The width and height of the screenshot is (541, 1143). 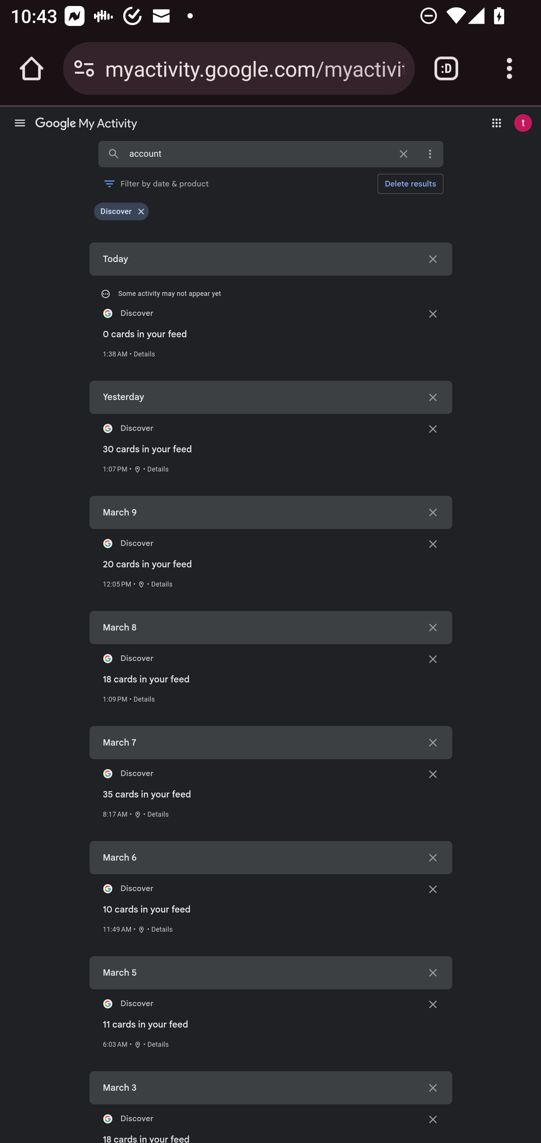 I want to click on Delete activity item 10 cards in your feed, so click(x=432, y=889).